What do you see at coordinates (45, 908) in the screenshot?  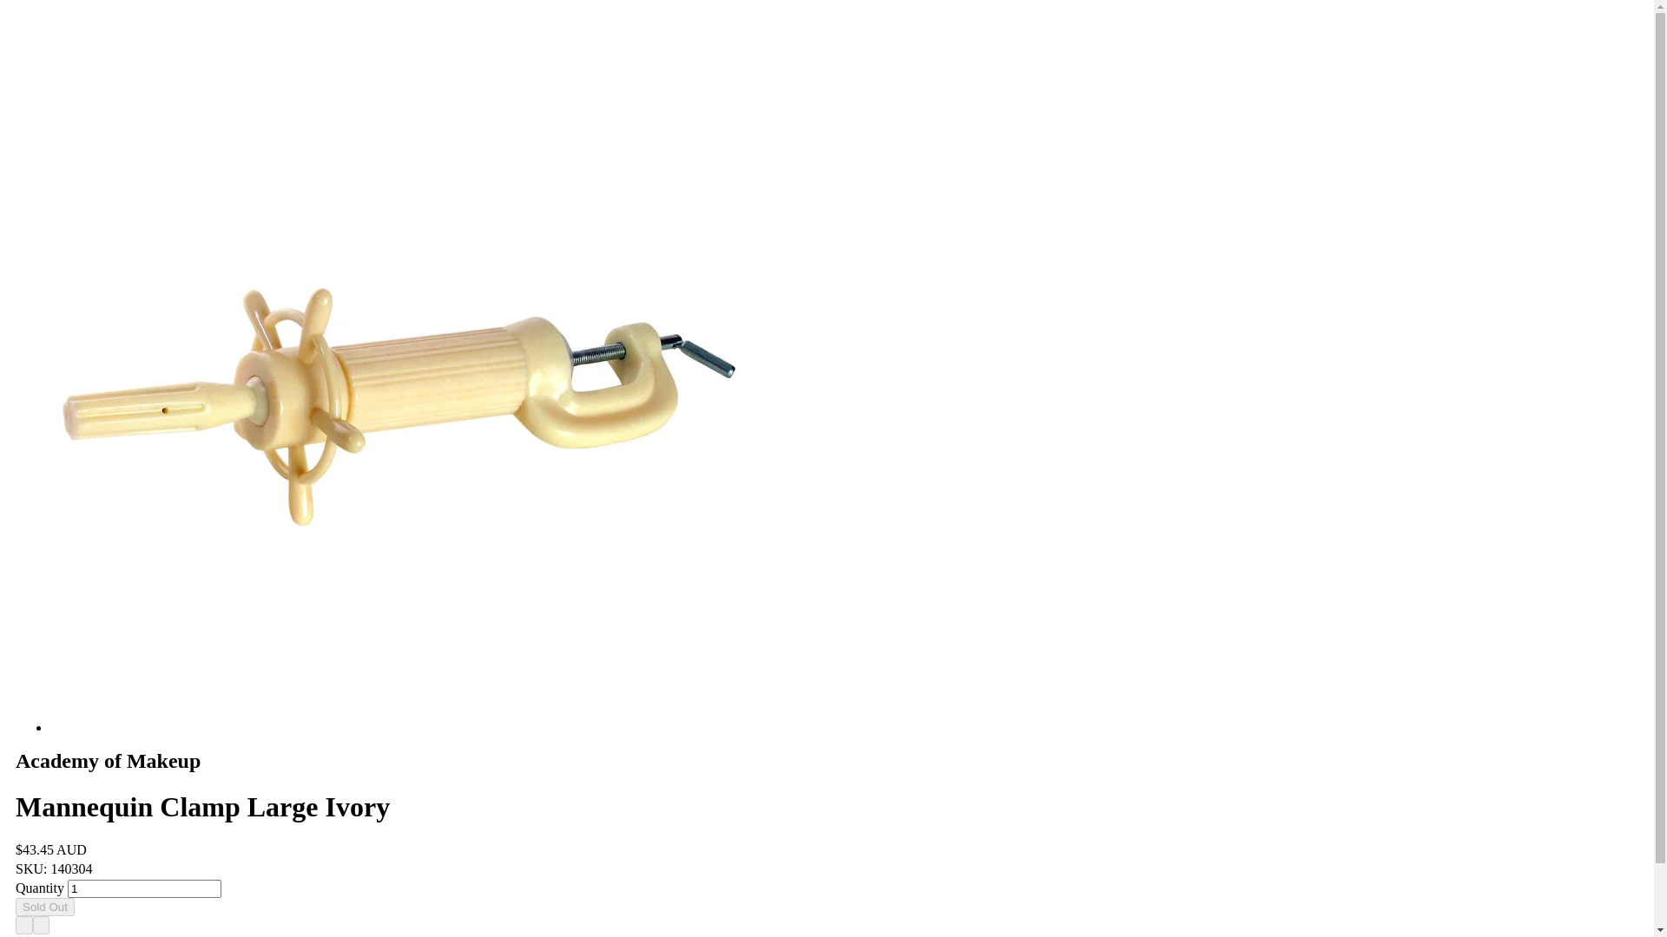 I see `Sold Out` at bounding box center [45, 908].